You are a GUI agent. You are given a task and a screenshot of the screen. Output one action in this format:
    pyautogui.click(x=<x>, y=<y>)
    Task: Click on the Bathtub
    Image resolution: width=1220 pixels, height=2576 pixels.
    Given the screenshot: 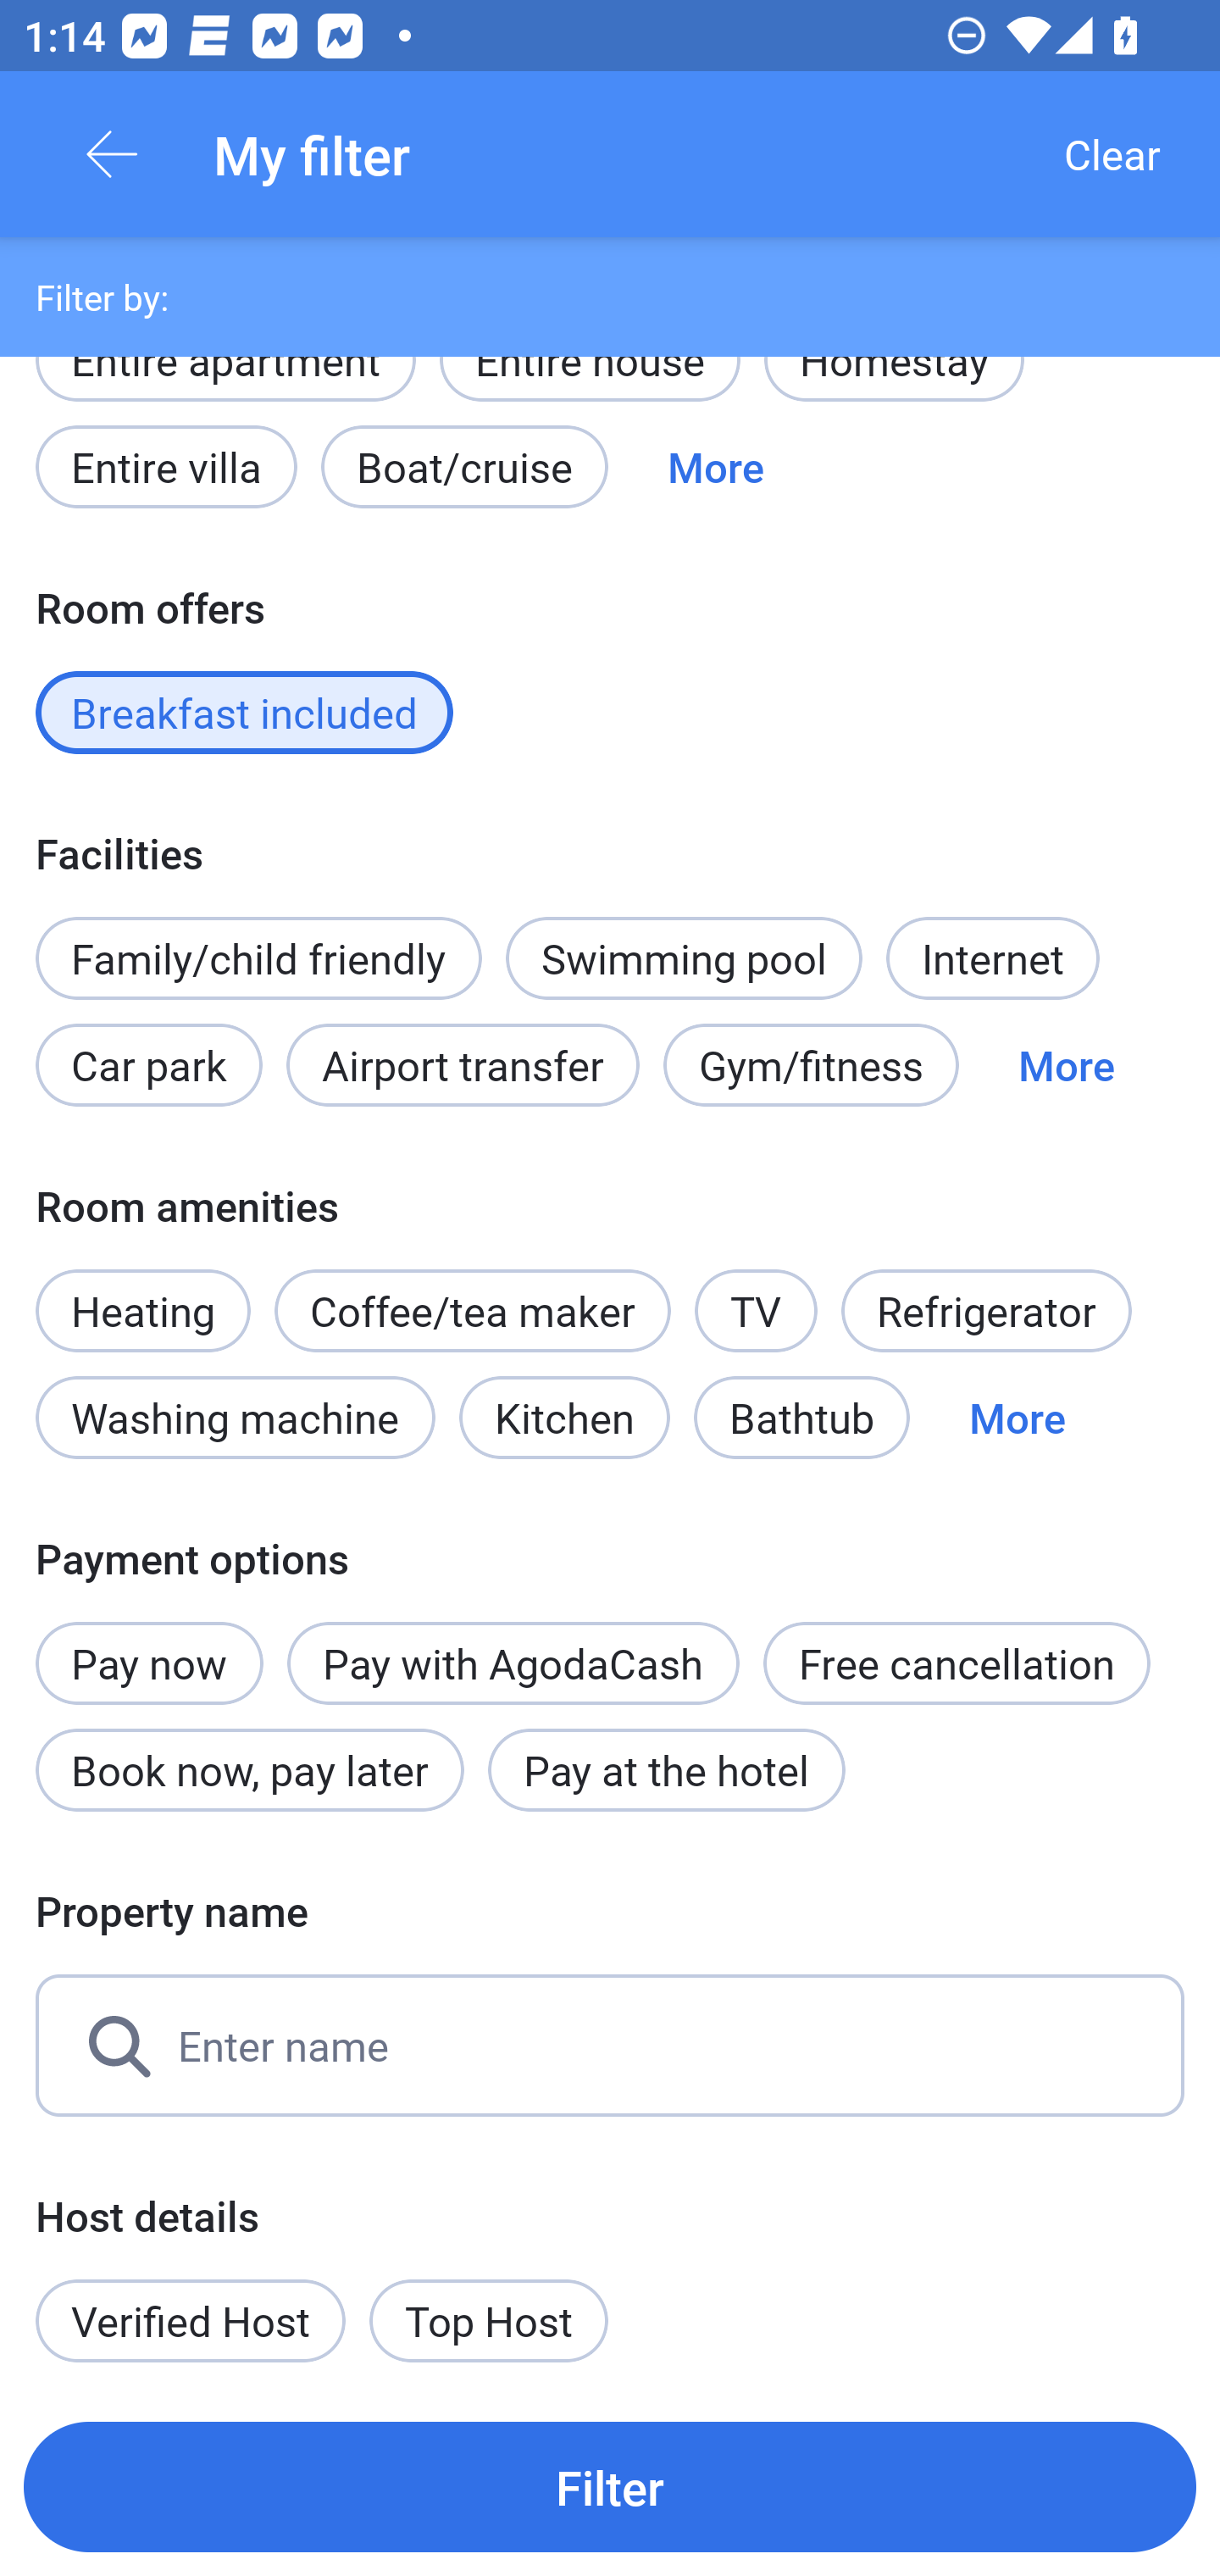 What is the action you would take?
    pyautogui.click(x=801, y=1418)
    